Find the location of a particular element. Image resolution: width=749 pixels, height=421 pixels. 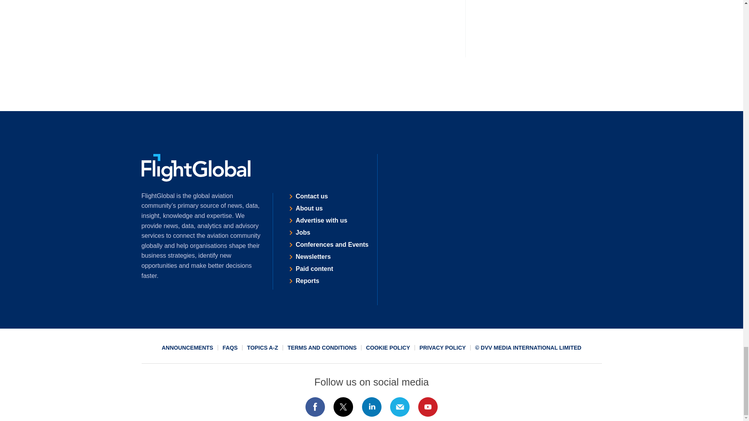

Connect with us on Youtube is located at coordinates (428, 407).